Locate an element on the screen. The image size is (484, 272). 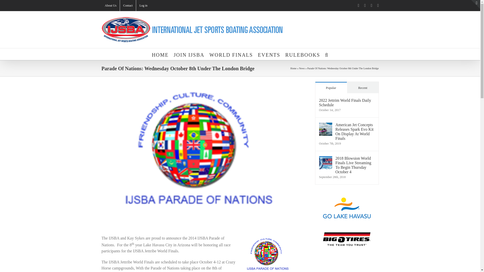
Home is located at coordinates (293, 68).